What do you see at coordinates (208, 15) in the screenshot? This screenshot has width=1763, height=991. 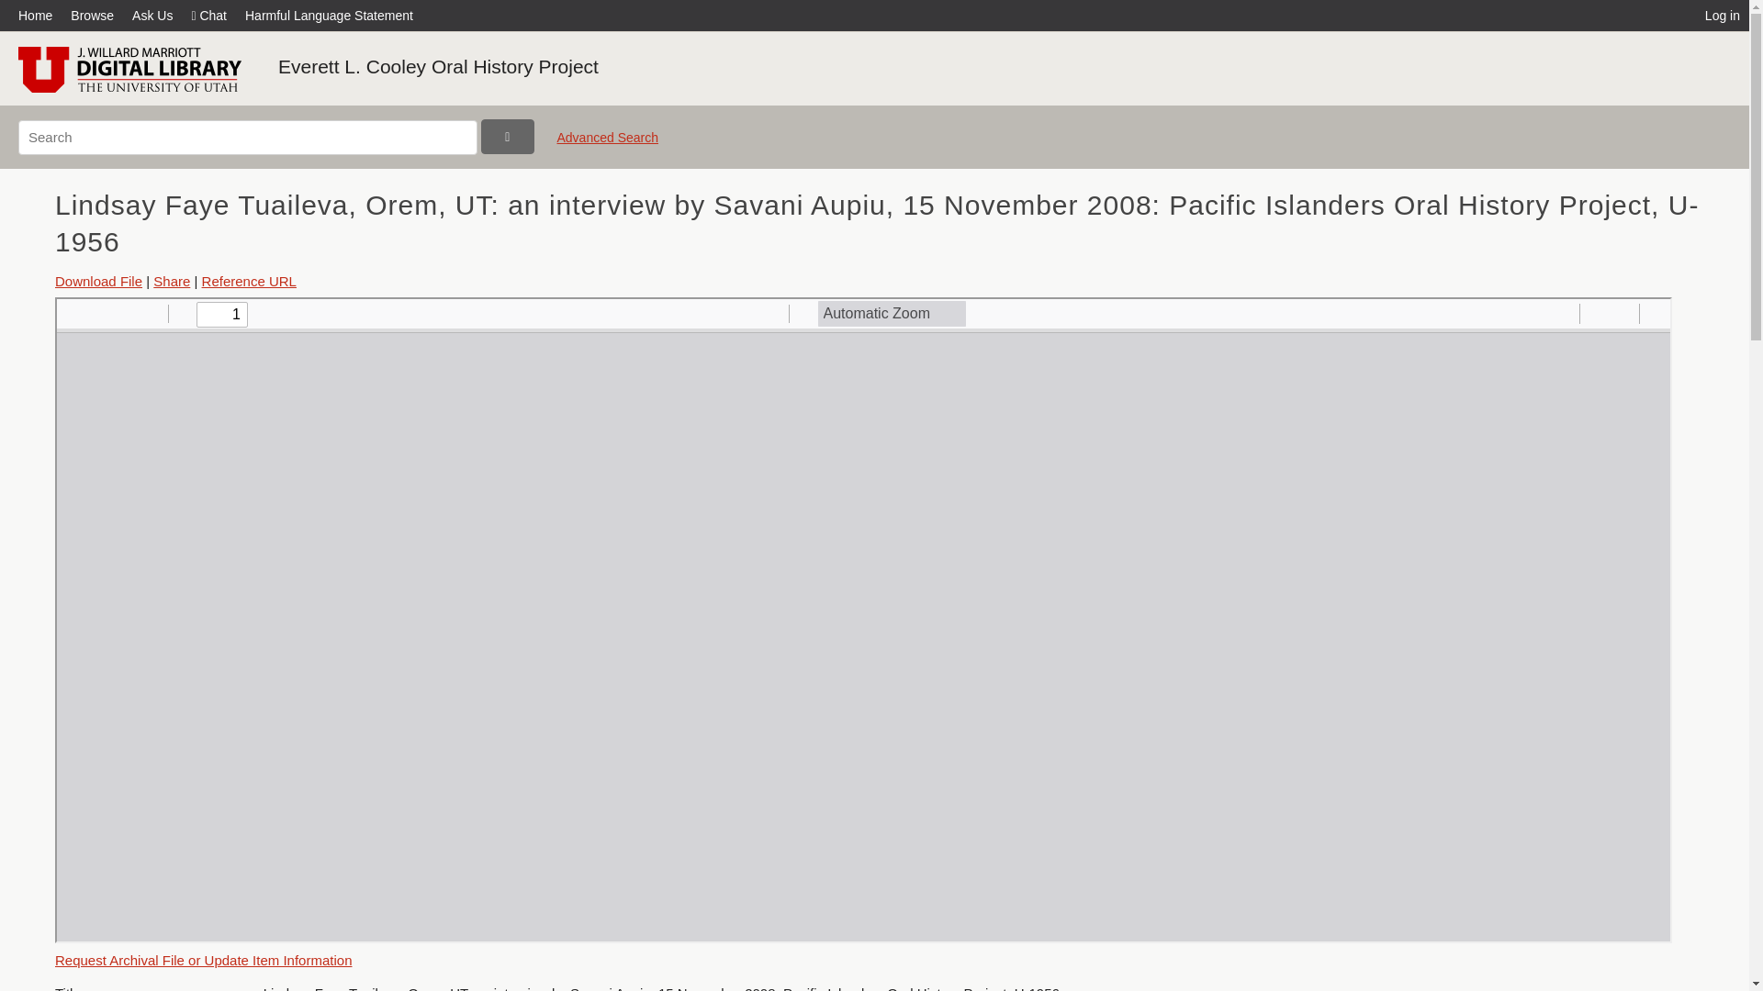 I see `Chat` at bounding box center [208, 15].